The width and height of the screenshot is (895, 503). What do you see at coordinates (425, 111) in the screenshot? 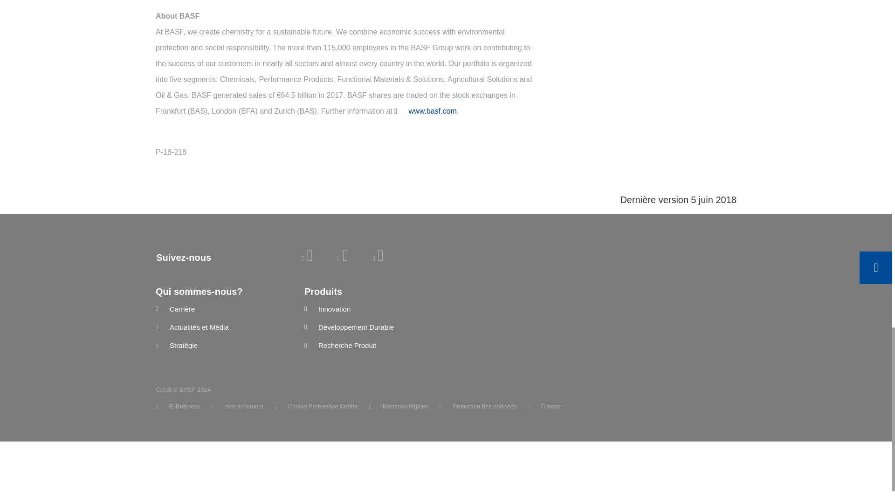
I see `www.basf.com` at bounding box center [425, 111].